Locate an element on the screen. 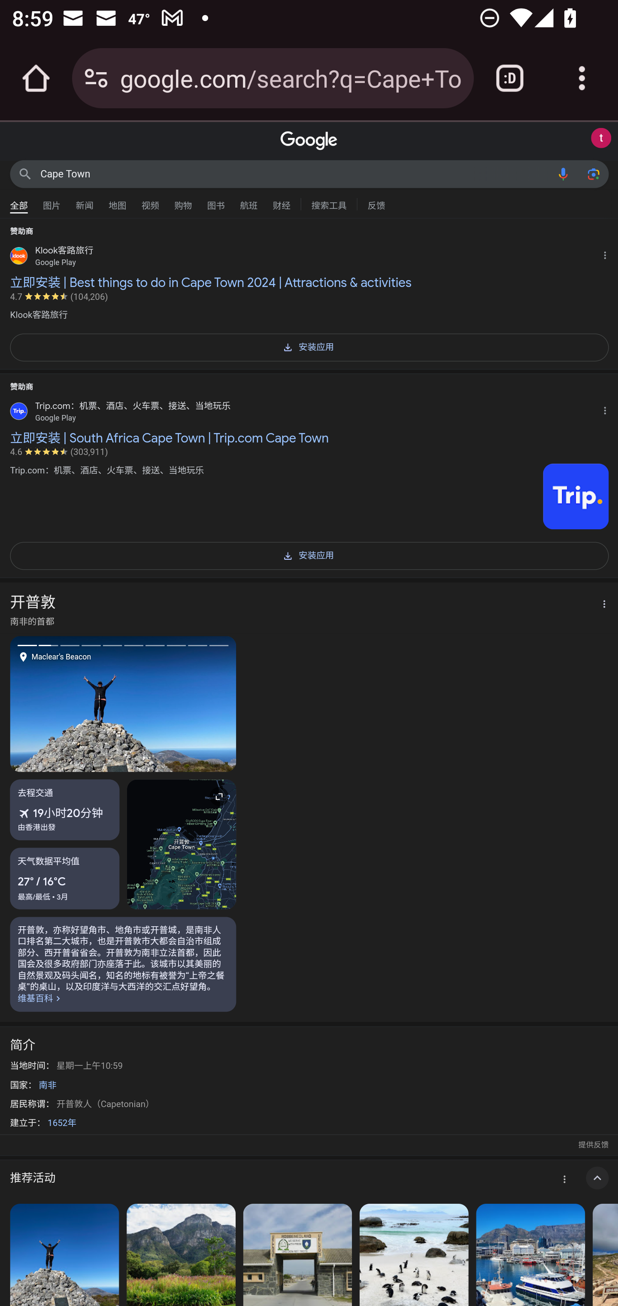 The width and height of the screenshot is (618, 1306). Open the home page is located at coordinates (36, 78).